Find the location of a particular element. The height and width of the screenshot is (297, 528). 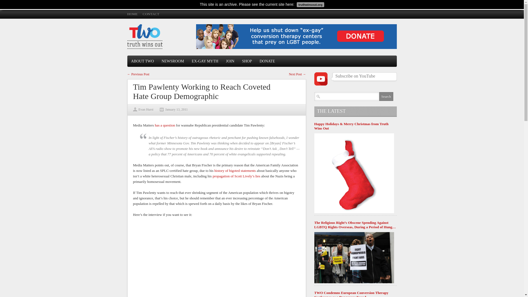

SHOP is located at coordinates (247, 61).